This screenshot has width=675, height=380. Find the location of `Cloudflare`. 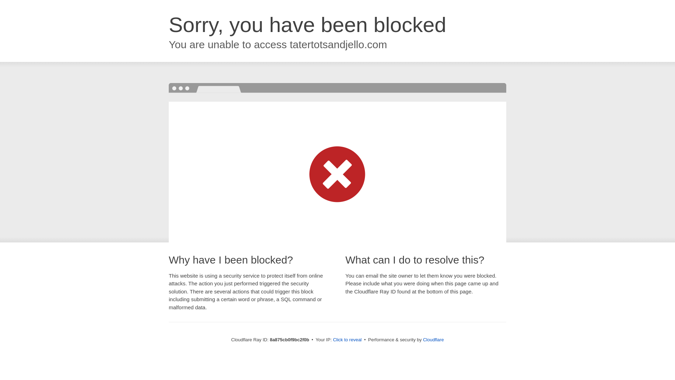

Cloudflare is located at coordinates (433, 340).